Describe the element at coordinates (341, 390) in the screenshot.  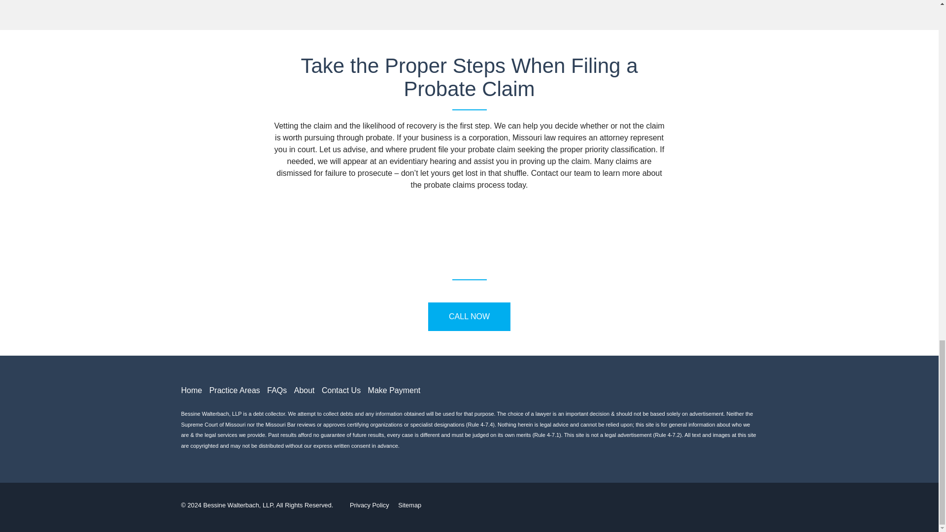
I see `Contact Us` at that location.